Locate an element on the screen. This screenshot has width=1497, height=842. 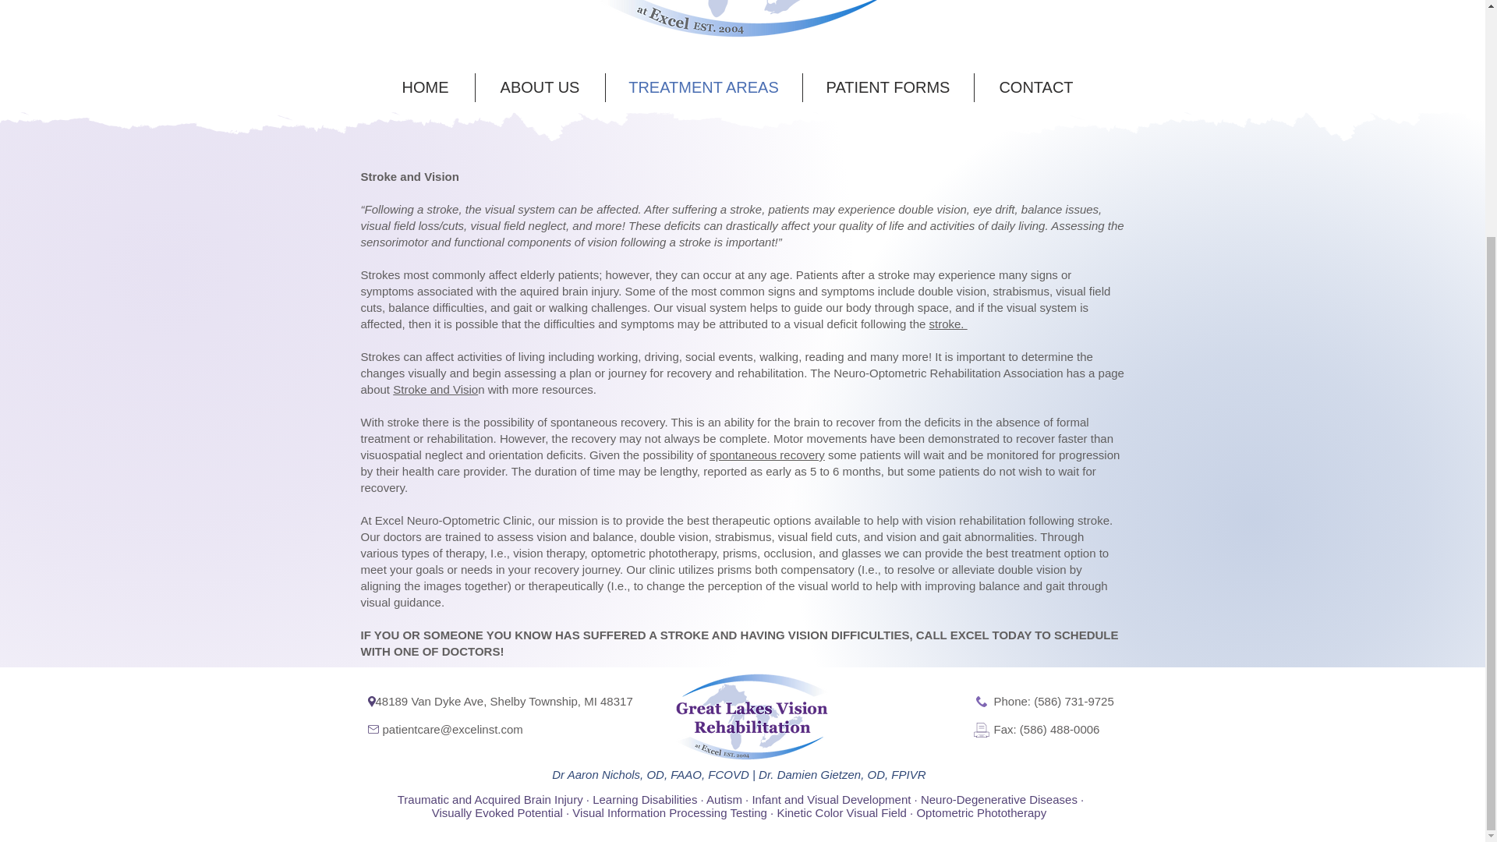
ABOUT US is located at coordinates (540, 87).